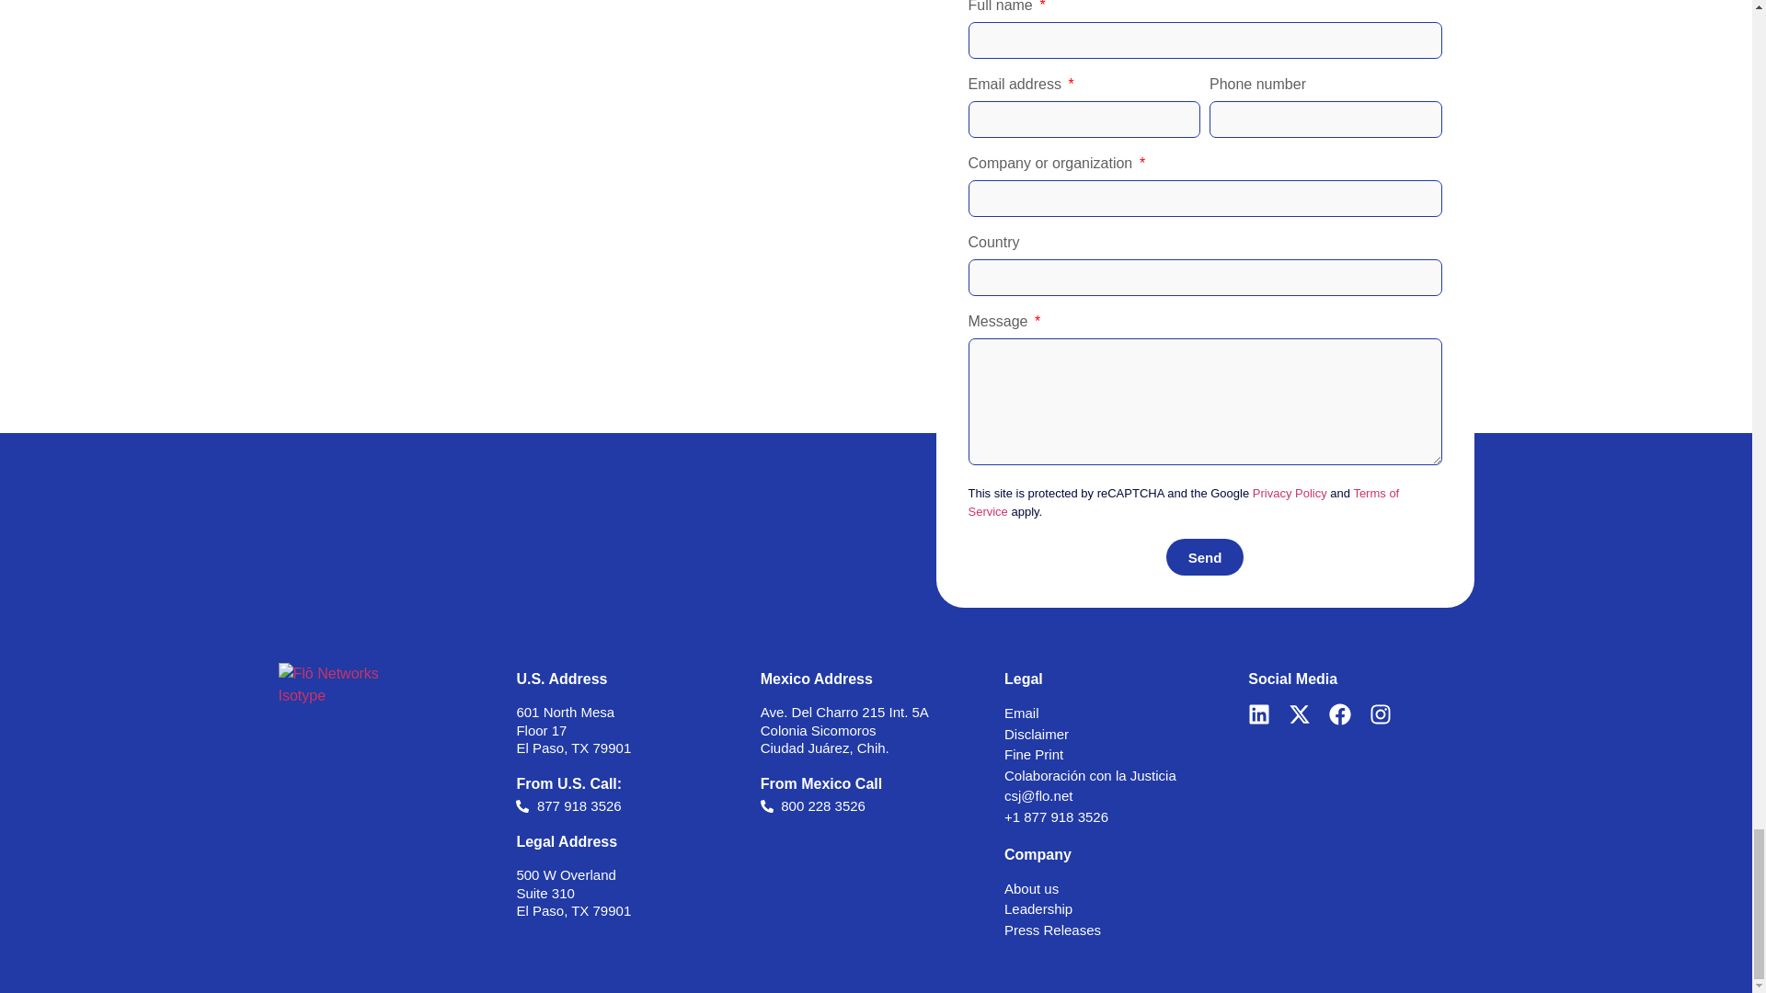  What do you see at coordinates (1183, 502) in the screenshot?
I see `Terms of Service` at bounding box center [1183, 502].